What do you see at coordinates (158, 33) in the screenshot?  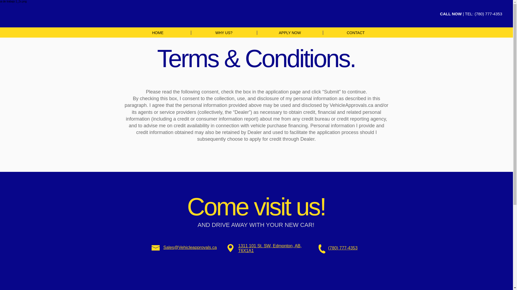 I see `HOME` at bounding box center [158, 33].